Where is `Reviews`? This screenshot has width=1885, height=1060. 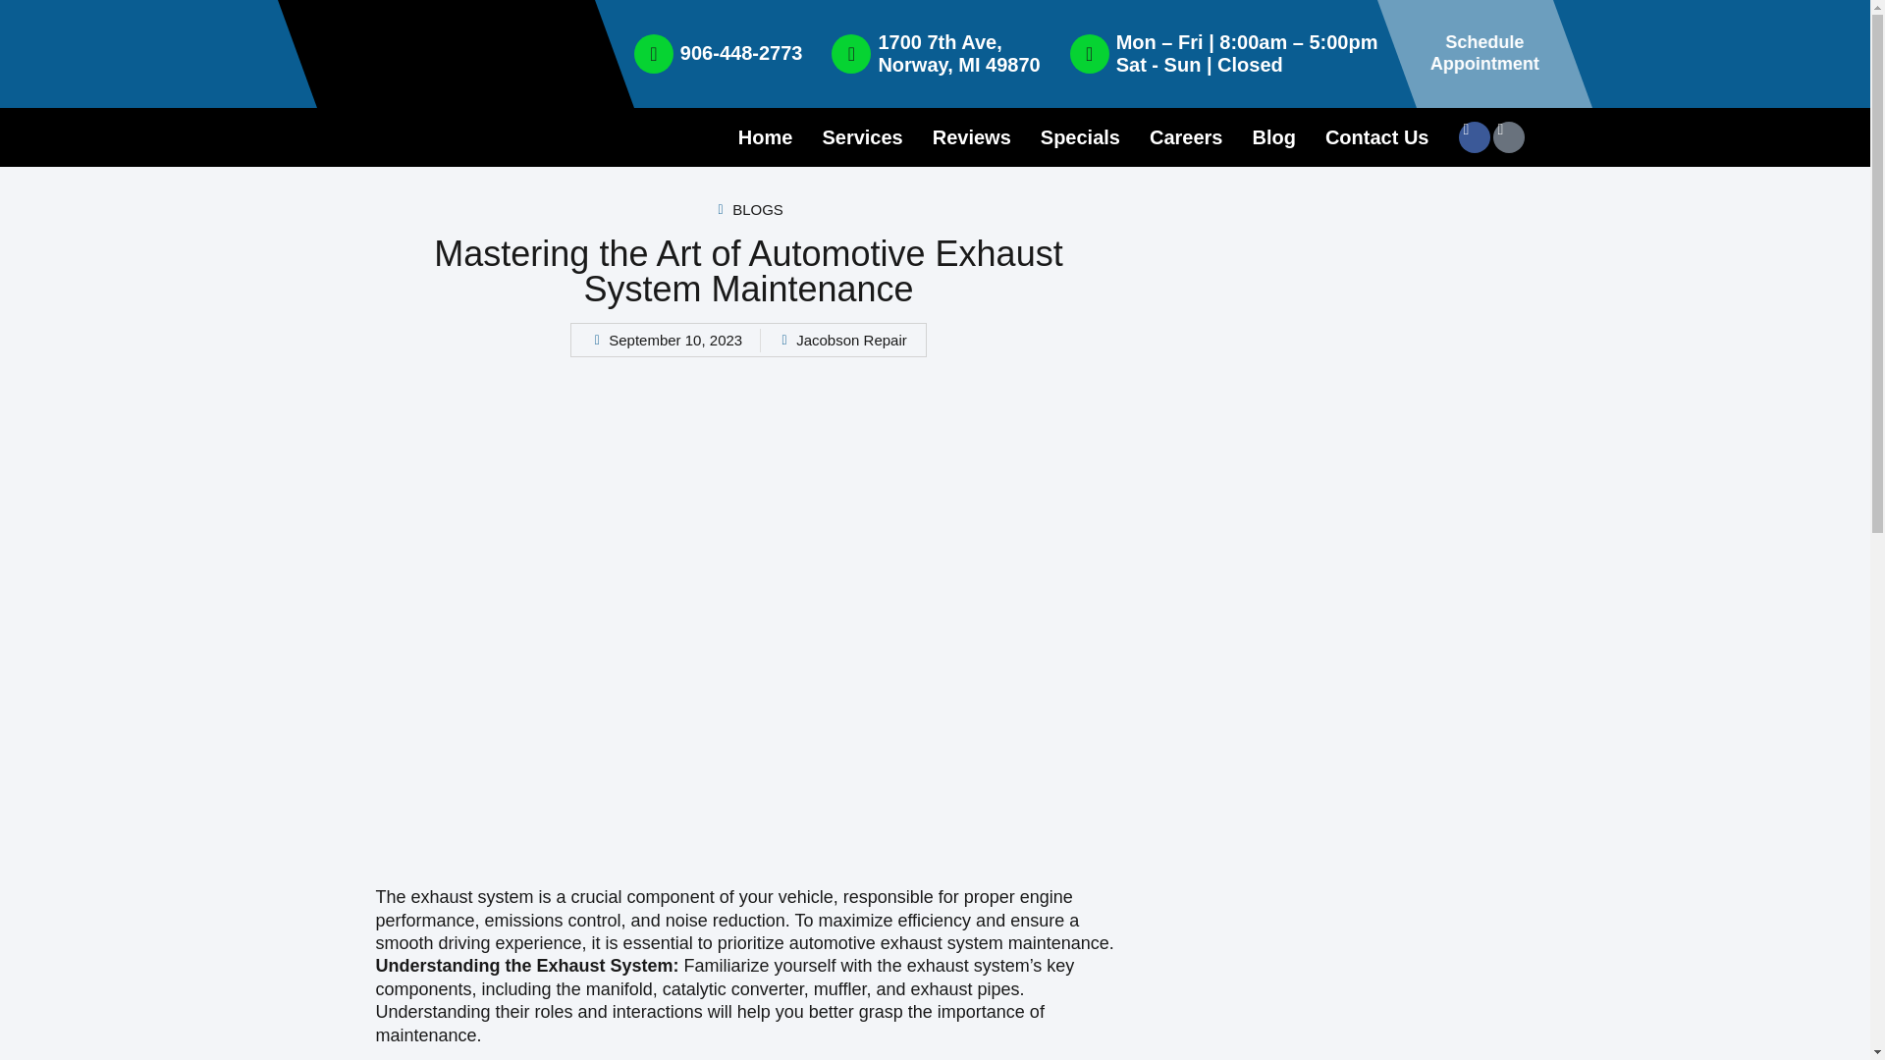 Reviews is located at coordinates (1080, 137).